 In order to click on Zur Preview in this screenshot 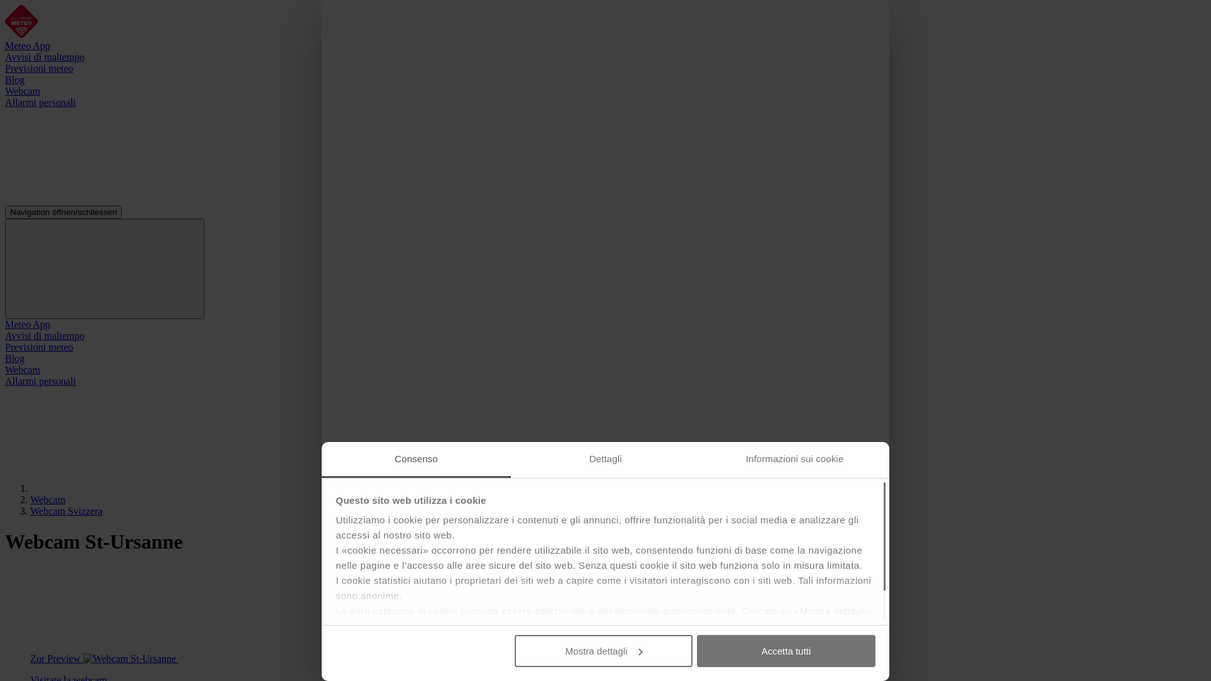, I will do `click(199, 658)`.